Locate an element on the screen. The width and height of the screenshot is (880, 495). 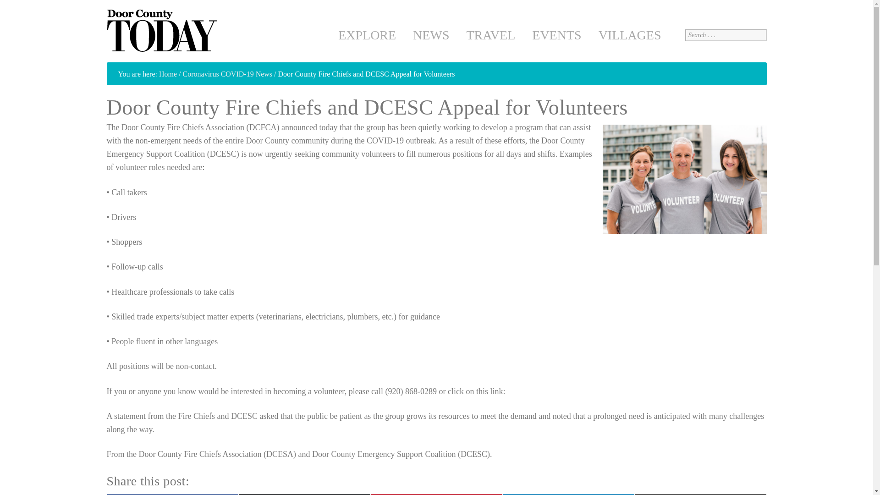
Home is located at coordinates (168, 74).